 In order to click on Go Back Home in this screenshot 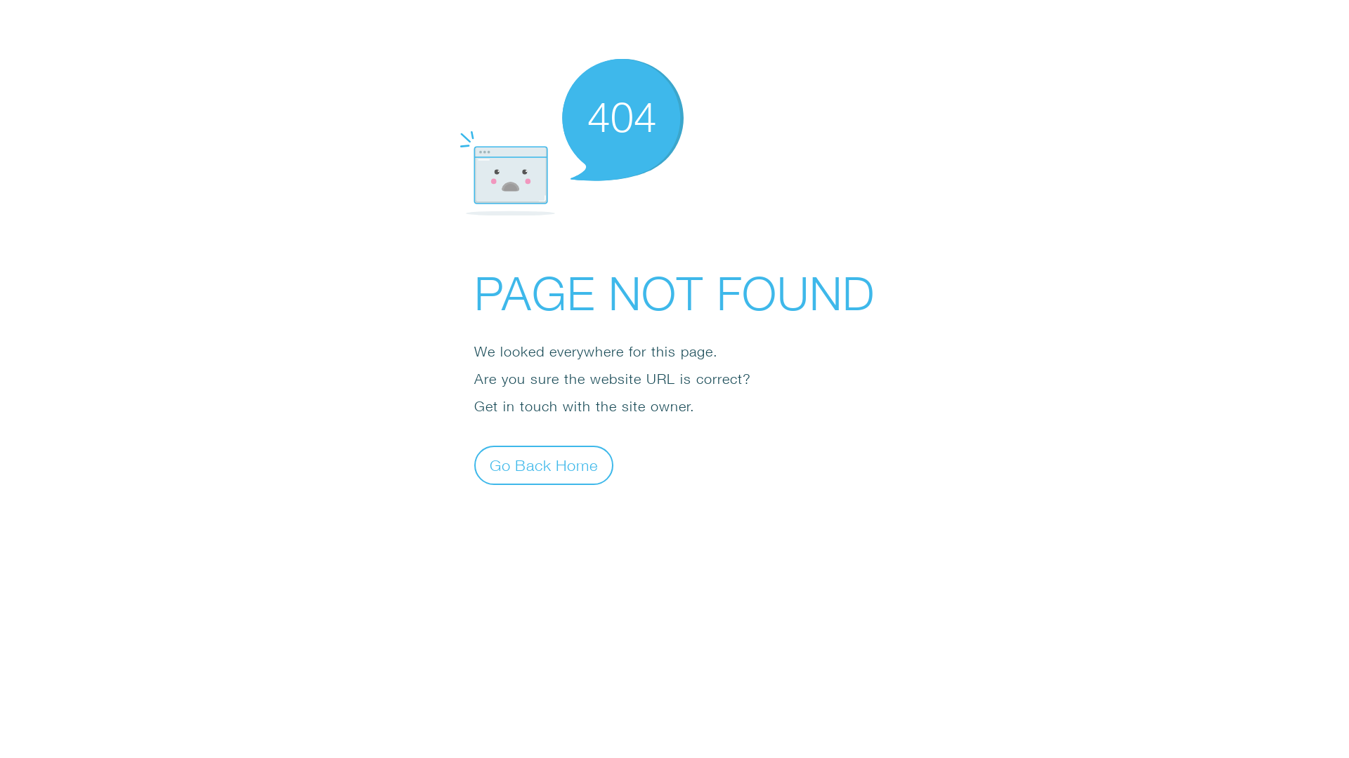, I will do `click(544, 465)`.